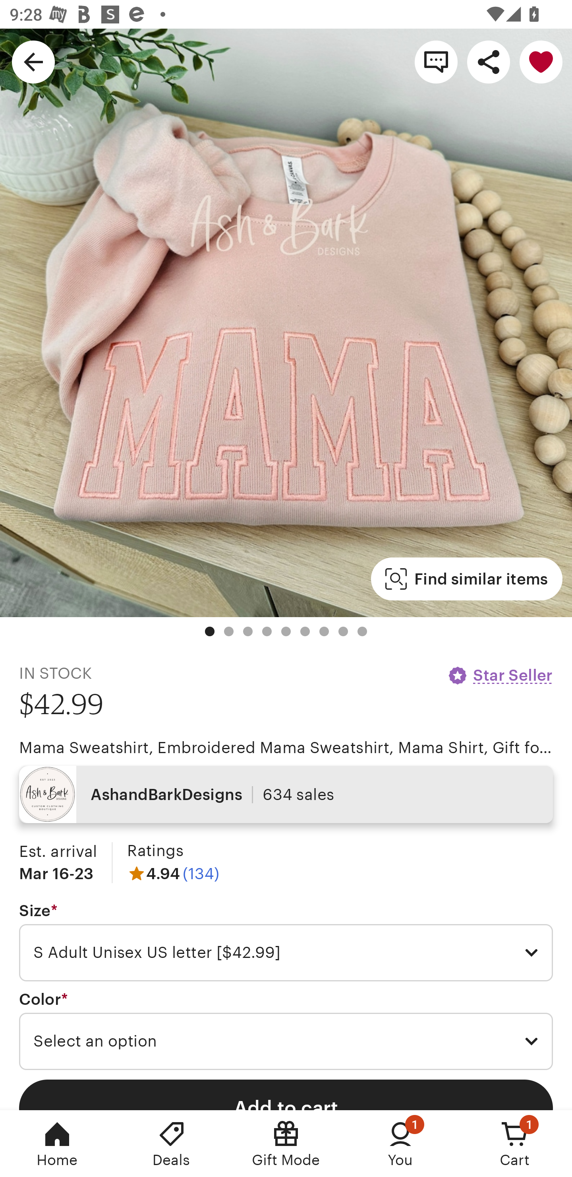  What do you see at coordinates (436, 61) in the screenshot?
I see `Contact shop` at bounding box center [436, 61].